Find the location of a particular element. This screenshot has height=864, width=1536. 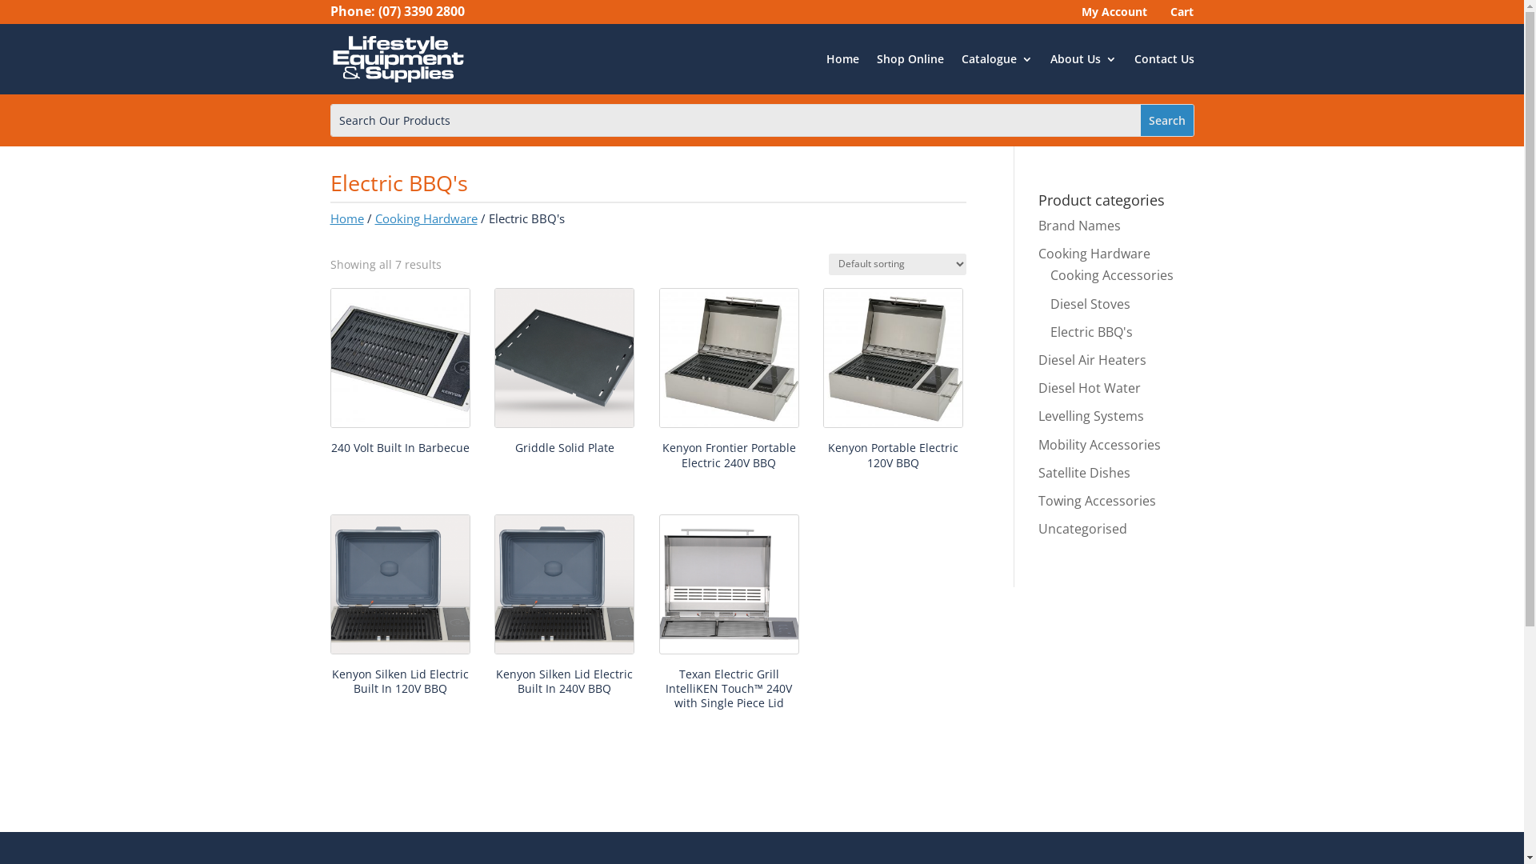

Cooking Hardware is located at coordinates (426, 218).